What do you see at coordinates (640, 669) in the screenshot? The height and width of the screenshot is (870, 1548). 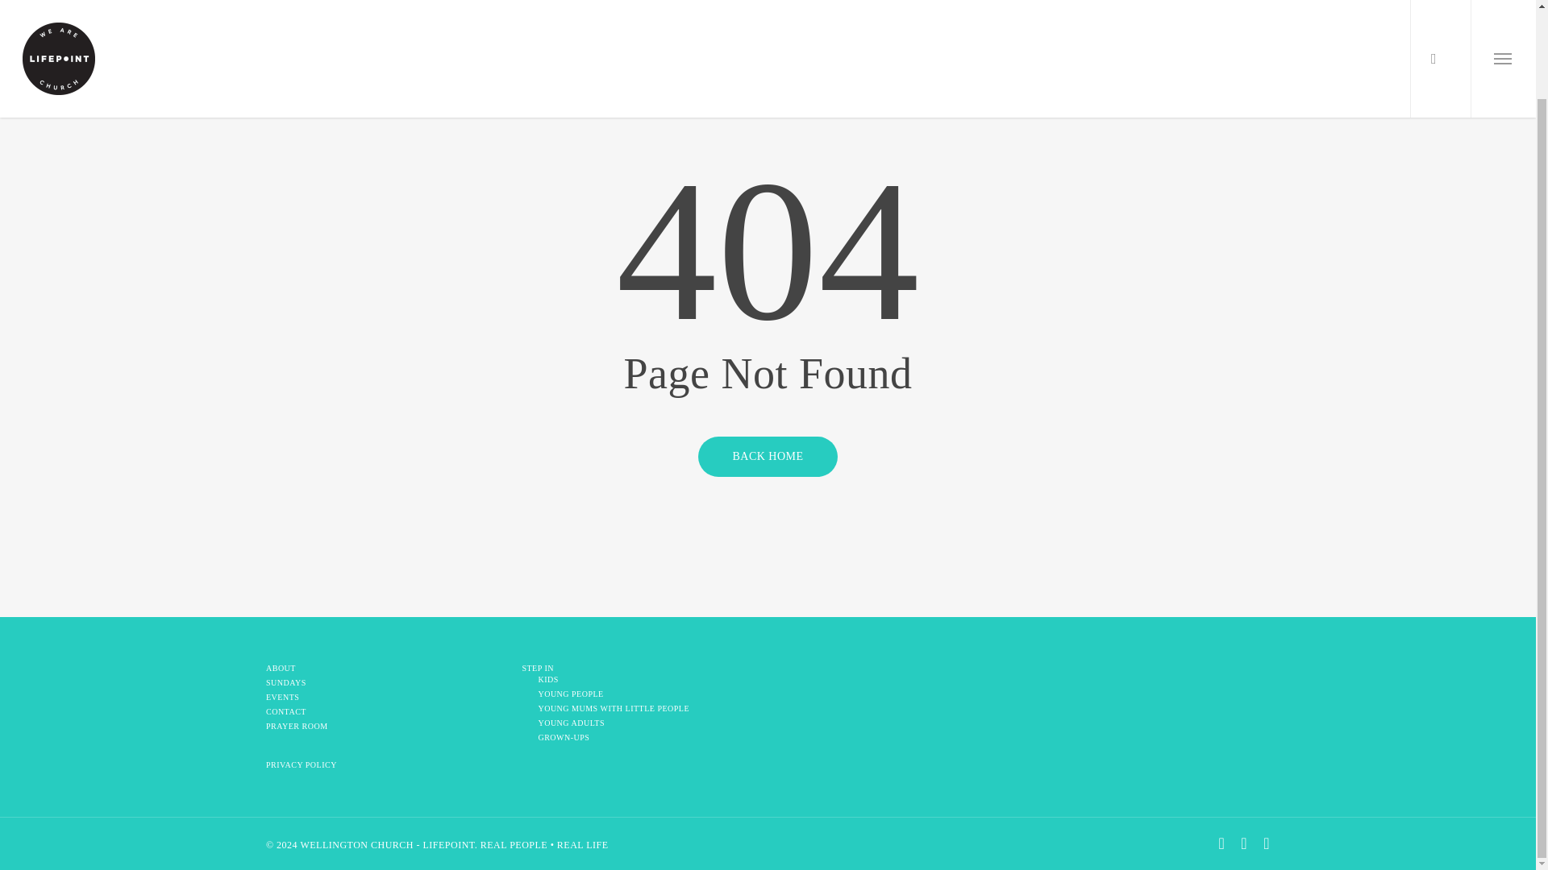 I see `STEP IN` at bounding box center [640, 669].